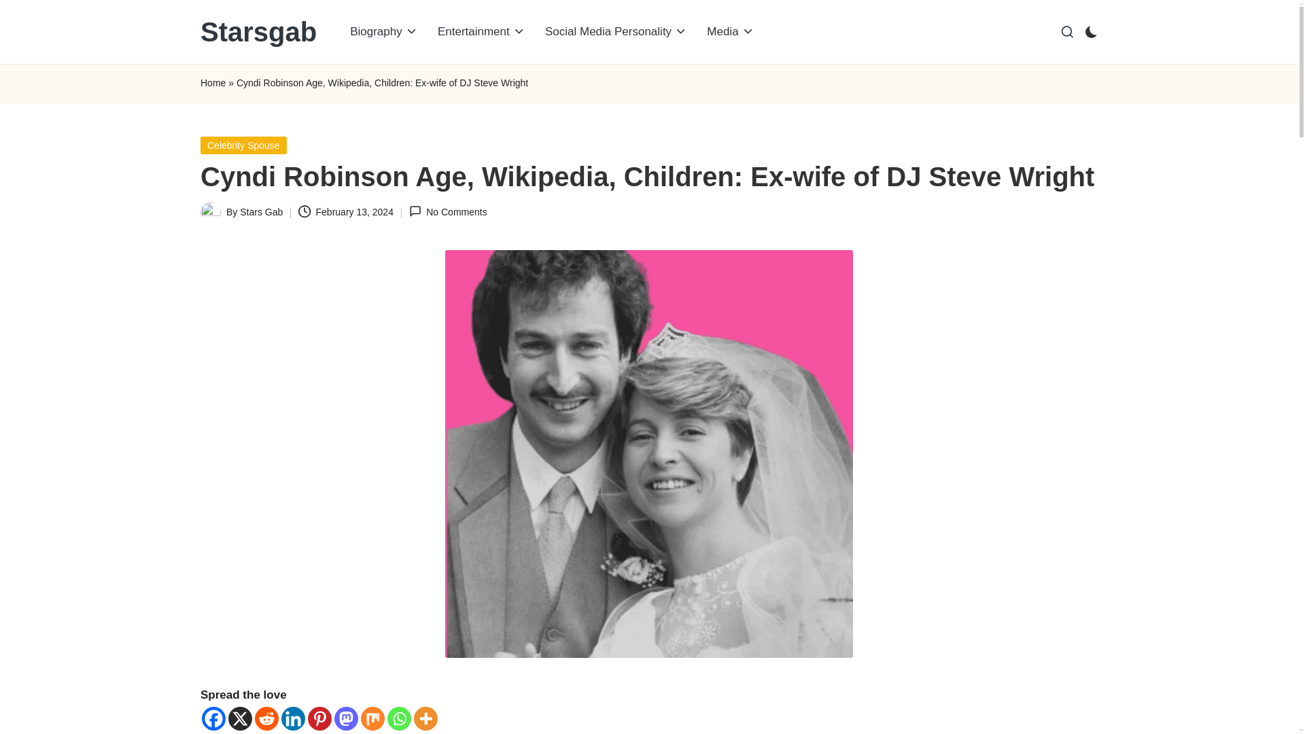  I want to click on View all posts by Stars Gab, so click(261, 211).